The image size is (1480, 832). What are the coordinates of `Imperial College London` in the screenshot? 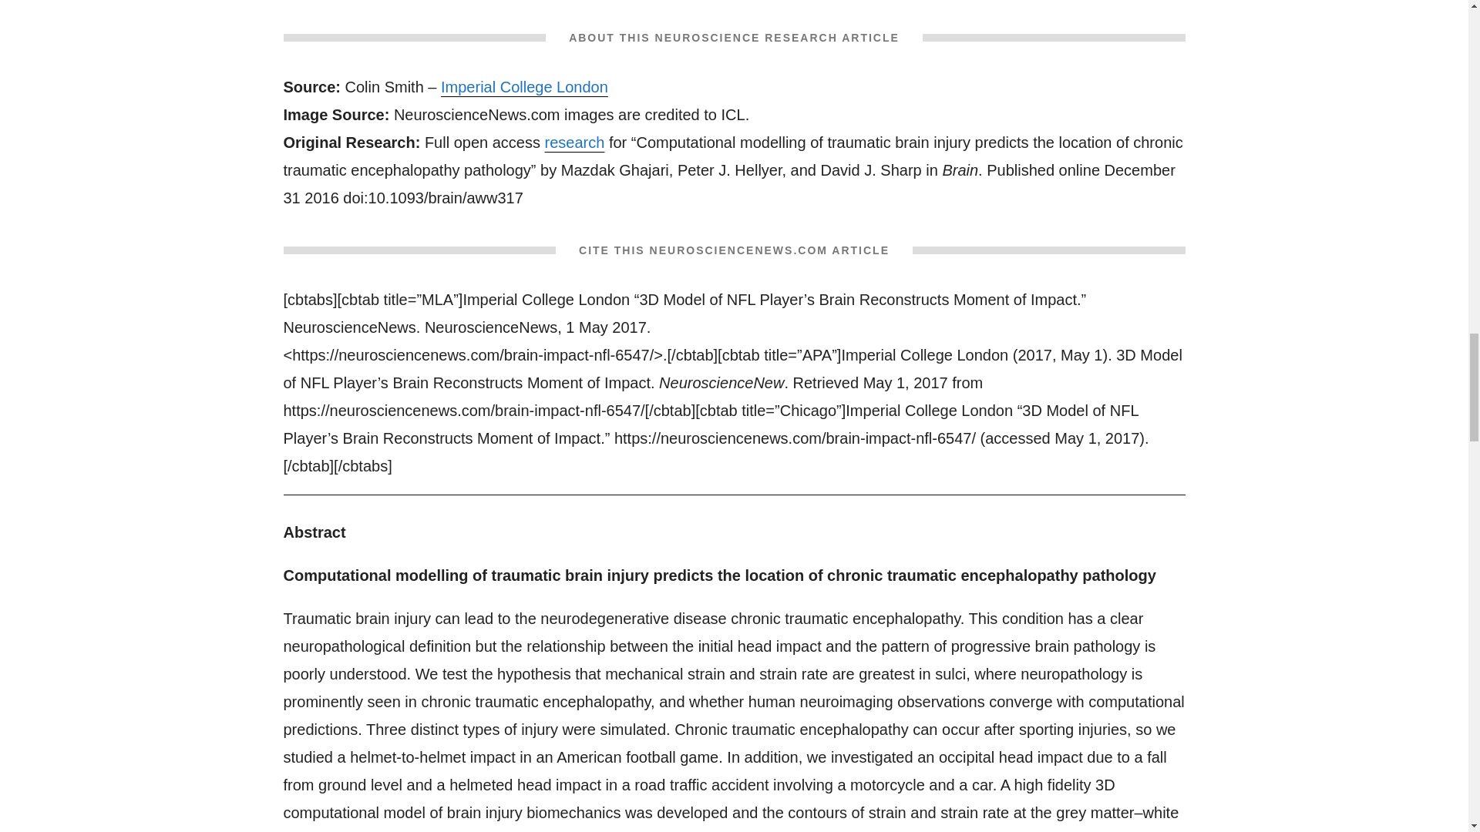 It's located at (524, 86).